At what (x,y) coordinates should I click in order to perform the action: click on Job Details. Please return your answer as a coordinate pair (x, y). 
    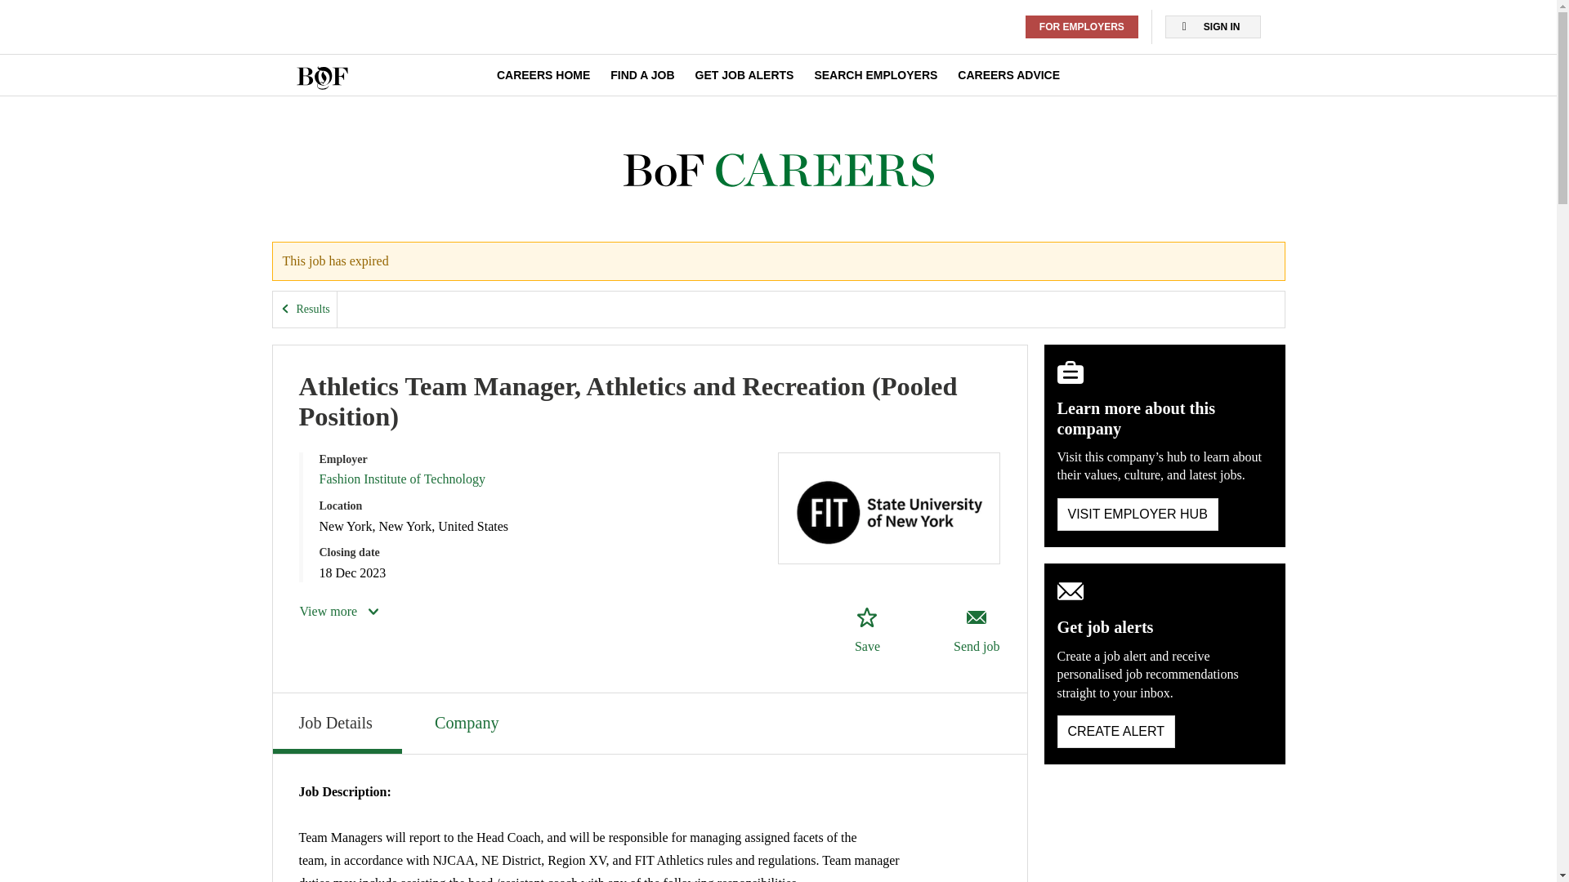
    Looking at the image, I should click on (337, 724).